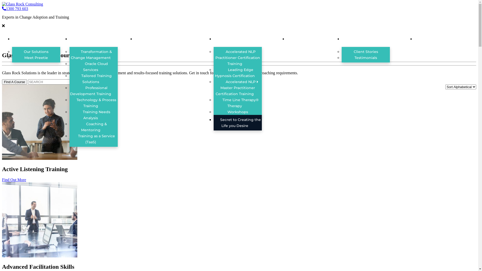 Image resolution: width=482 pixels, height=271 pixels. Describe the element at coordinates (238, 73) in the screenshot. I see `Leading Edge Hypnosis Certification` at that location.